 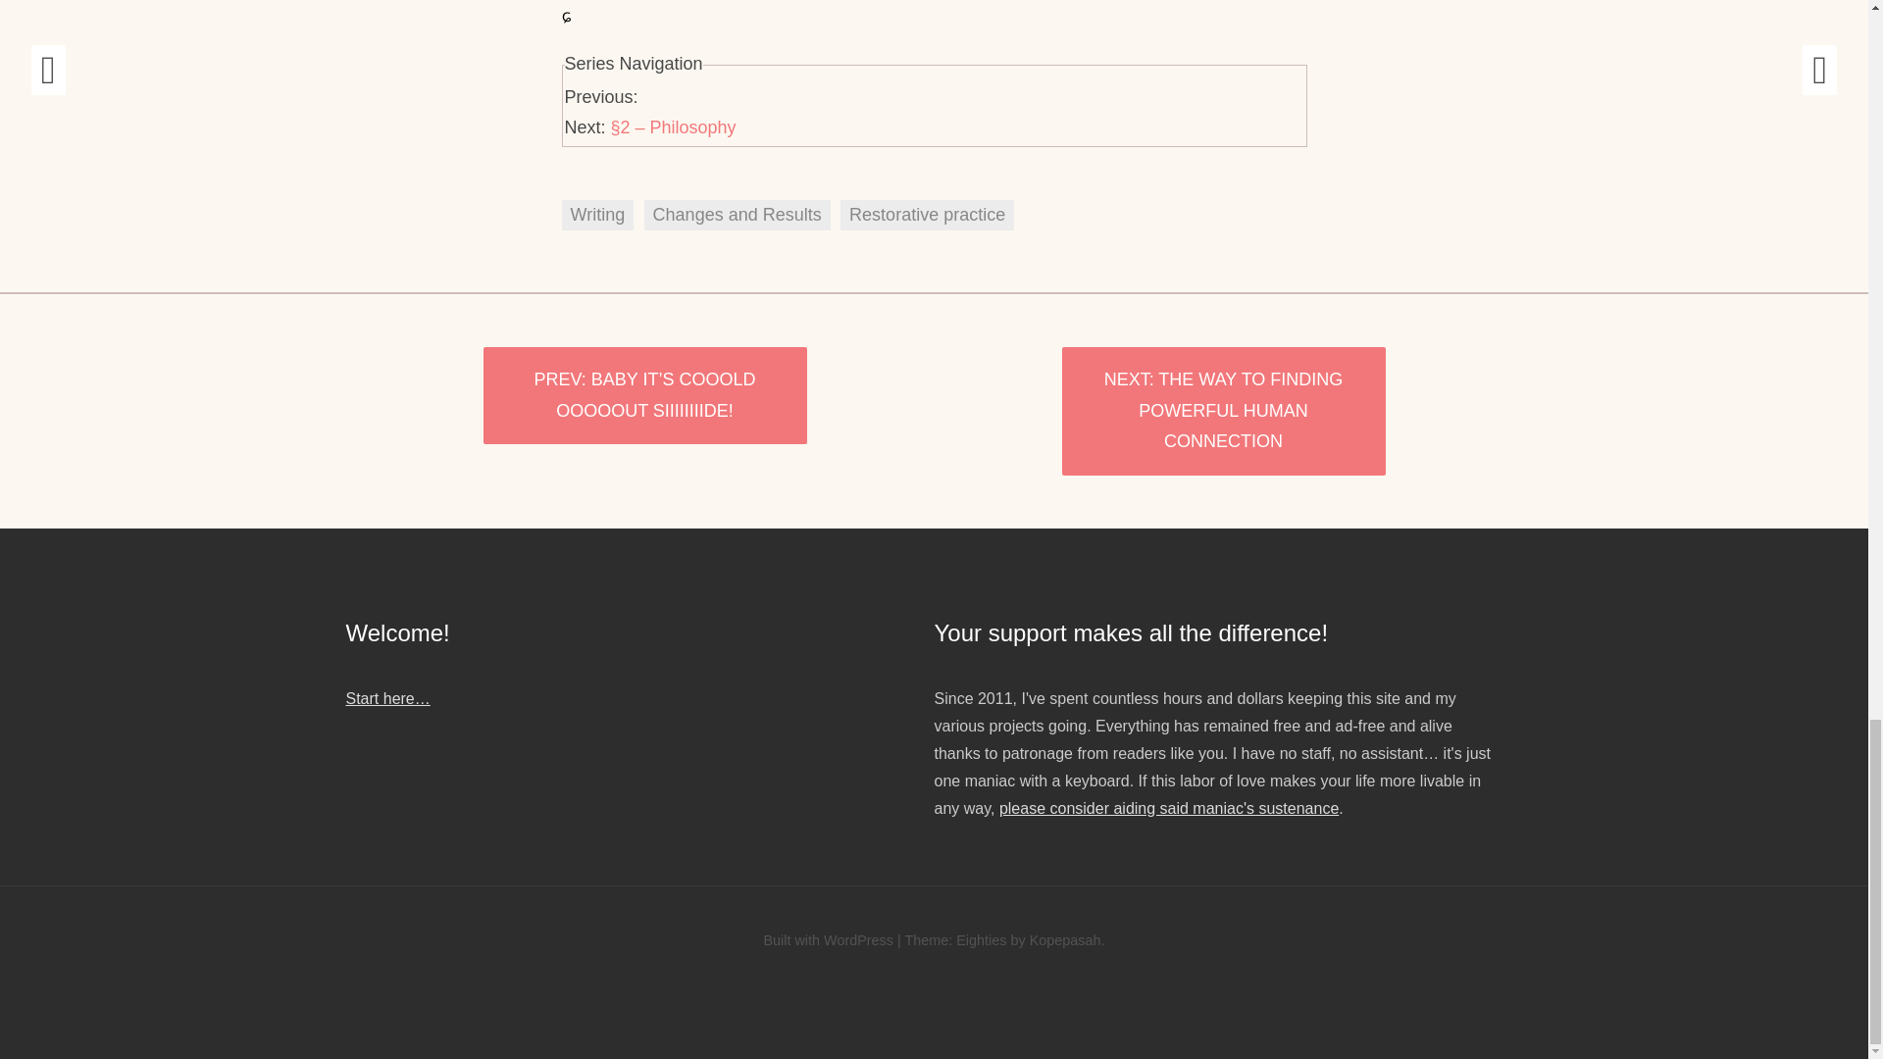 I want to click on Kopepasah, so click(x=1065, y=939).